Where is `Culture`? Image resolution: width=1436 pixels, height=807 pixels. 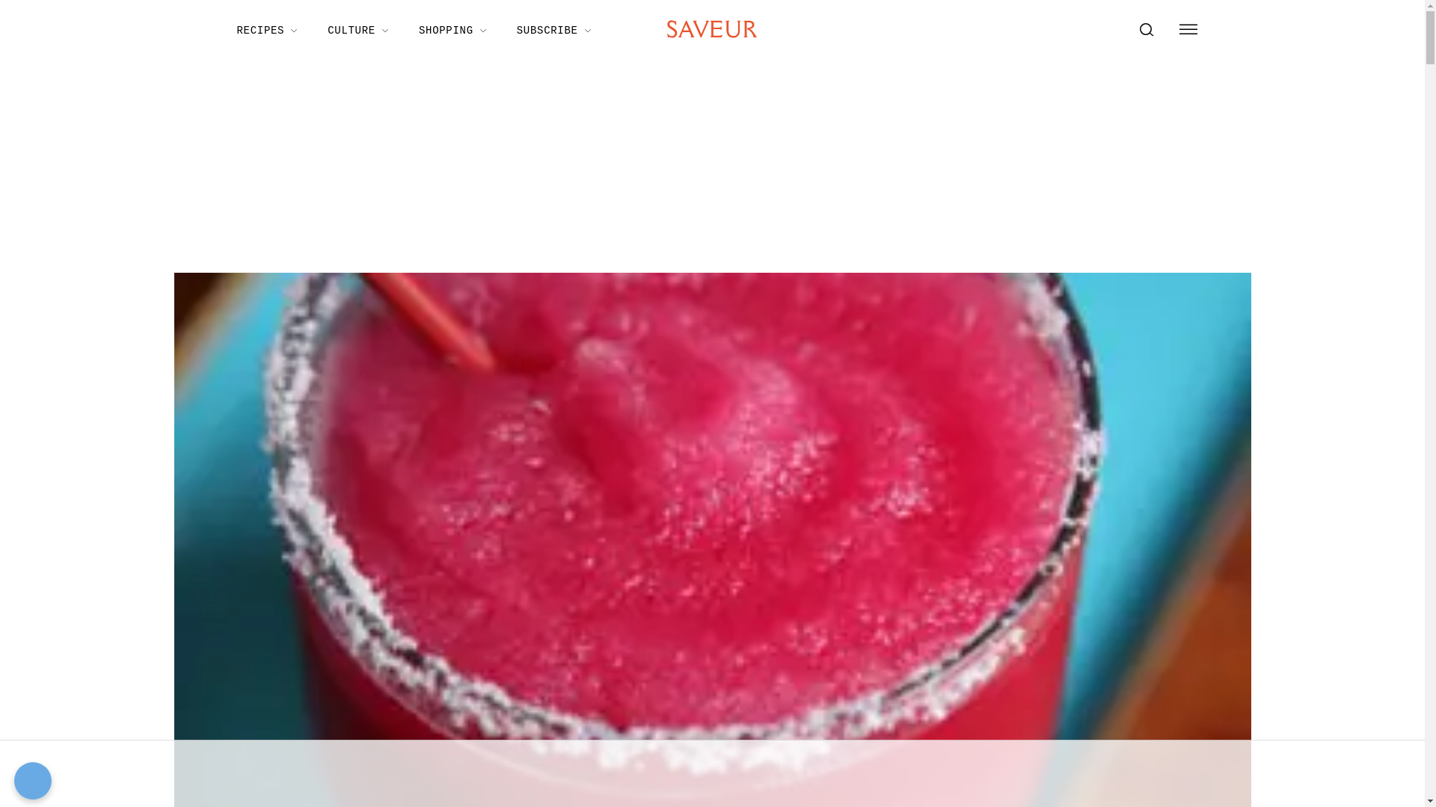
Culture is located at coordinates (358, 30).